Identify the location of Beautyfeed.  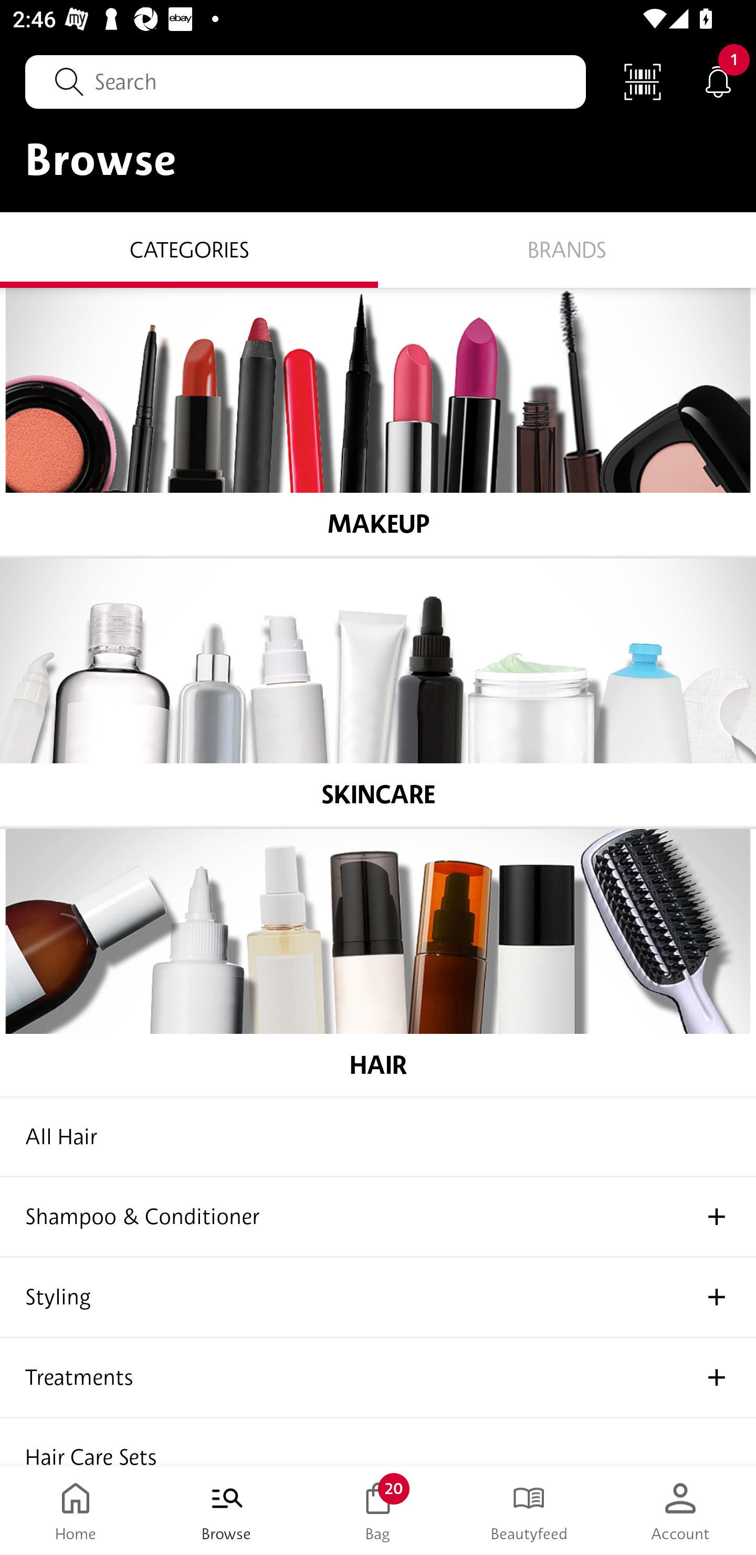
(529, 1511).